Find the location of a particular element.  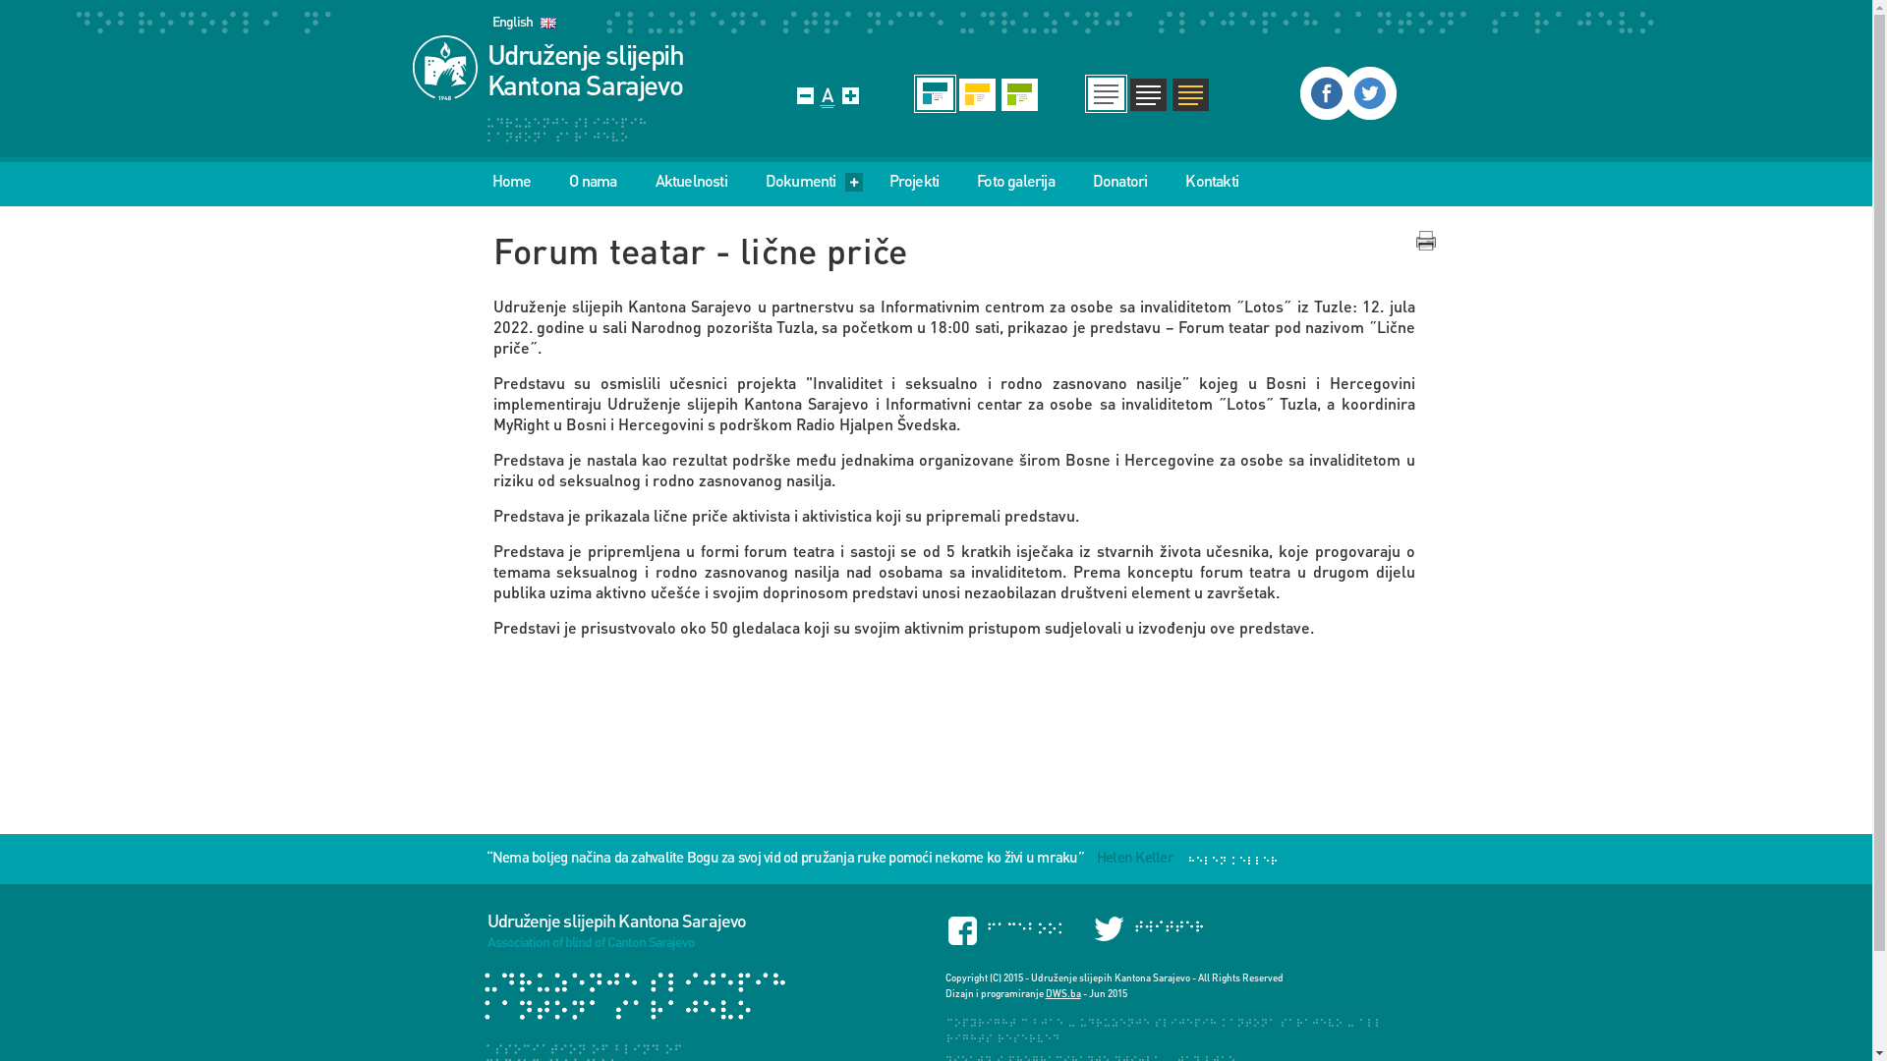

Kontakti is located at coordinates (1212, 181).